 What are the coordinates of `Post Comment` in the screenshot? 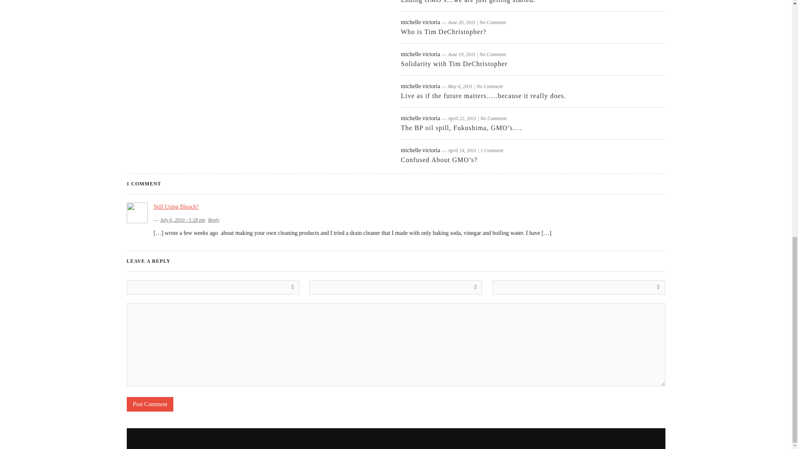 It's located at (150, 404).